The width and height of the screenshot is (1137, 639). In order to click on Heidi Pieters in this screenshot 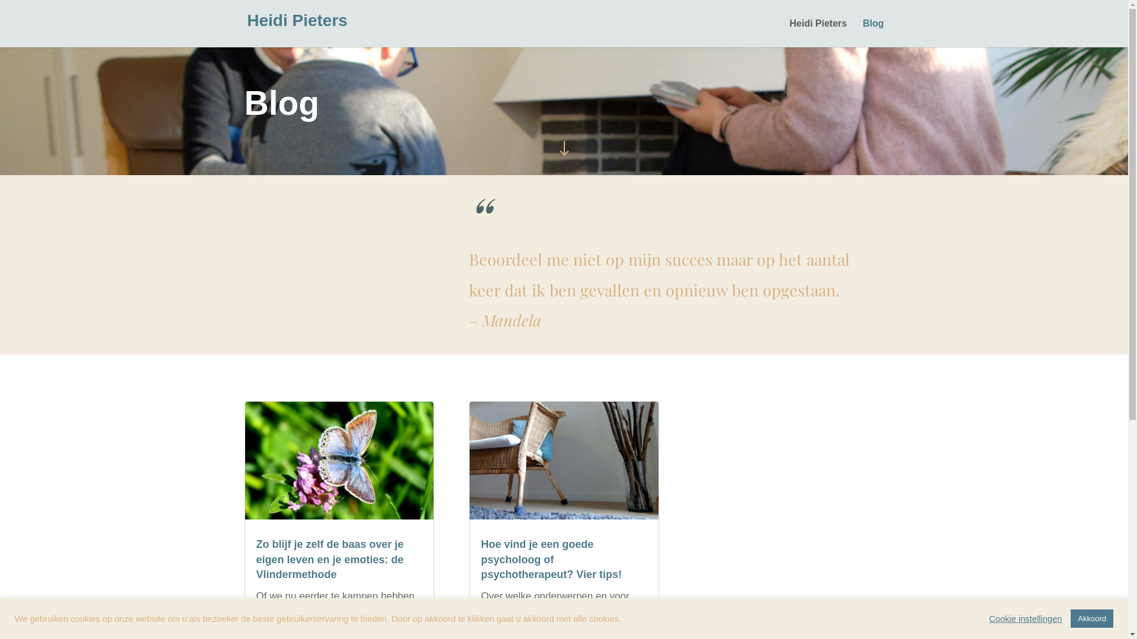, I will do `click(297, 22)`.